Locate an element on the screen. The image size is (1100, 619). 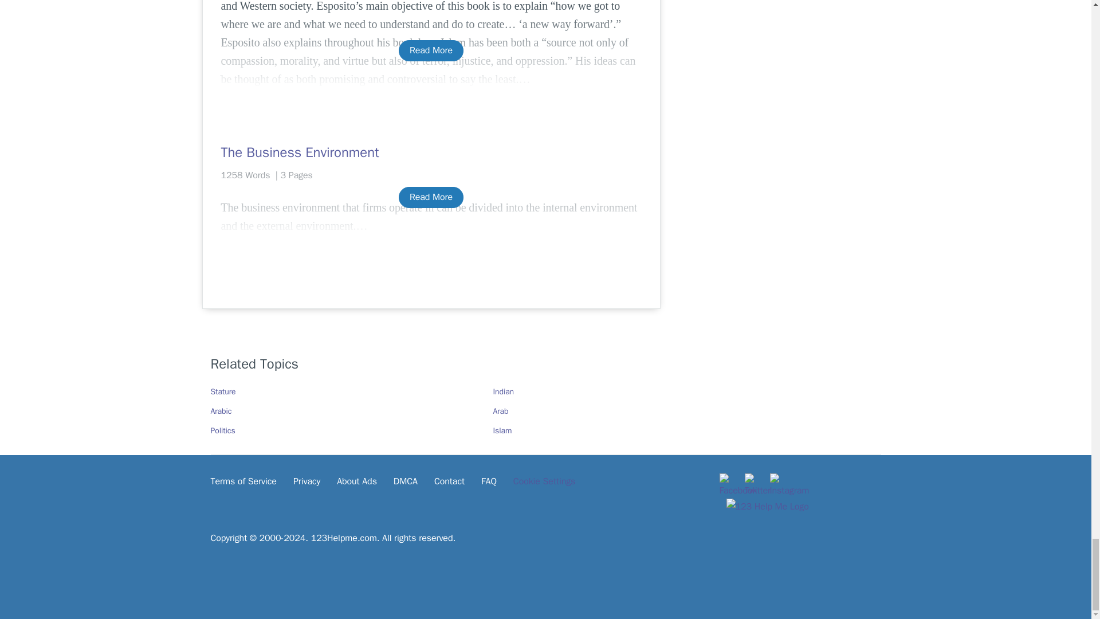
Stature is located at coordinates (223, 392).